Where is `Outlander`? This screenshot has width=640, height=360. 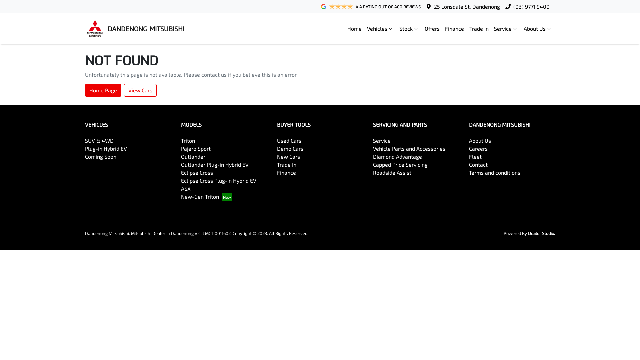
Outlander is located at coordinates (193, 157).